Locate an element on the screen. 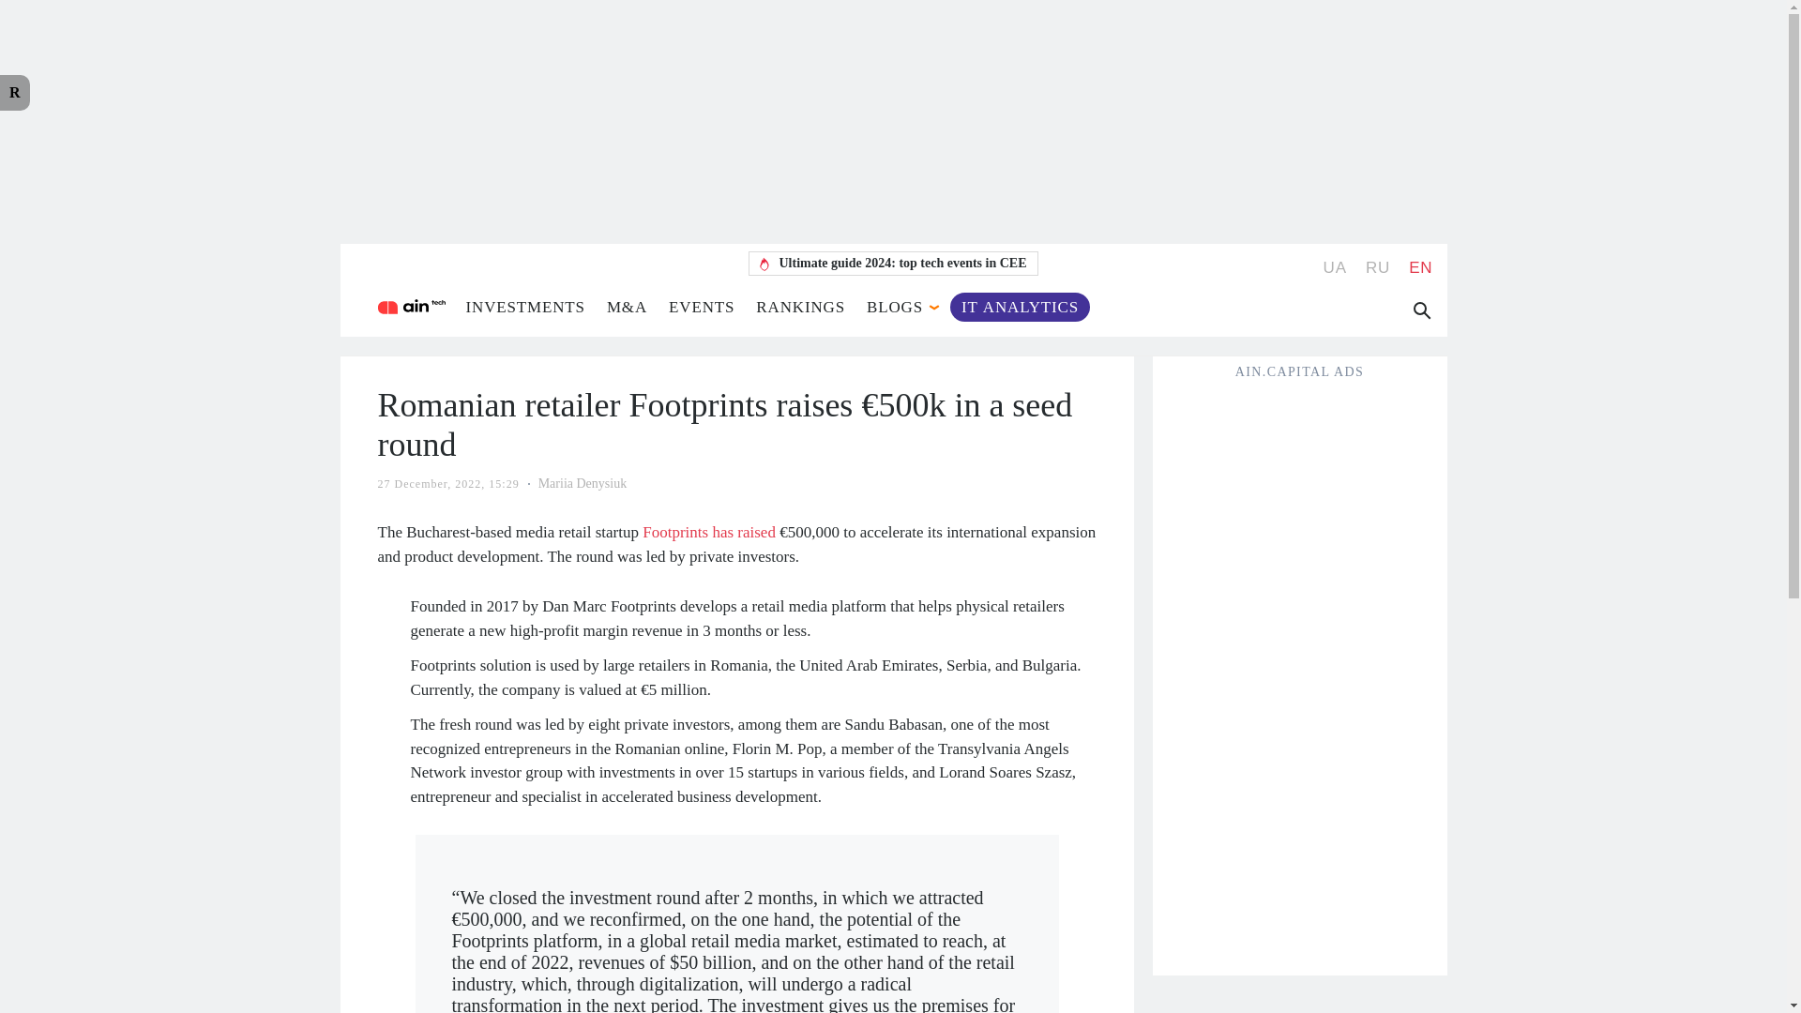 This screenshot has width=1801, height=1013. INVESTMENTS is located at coordinates (523, 306).